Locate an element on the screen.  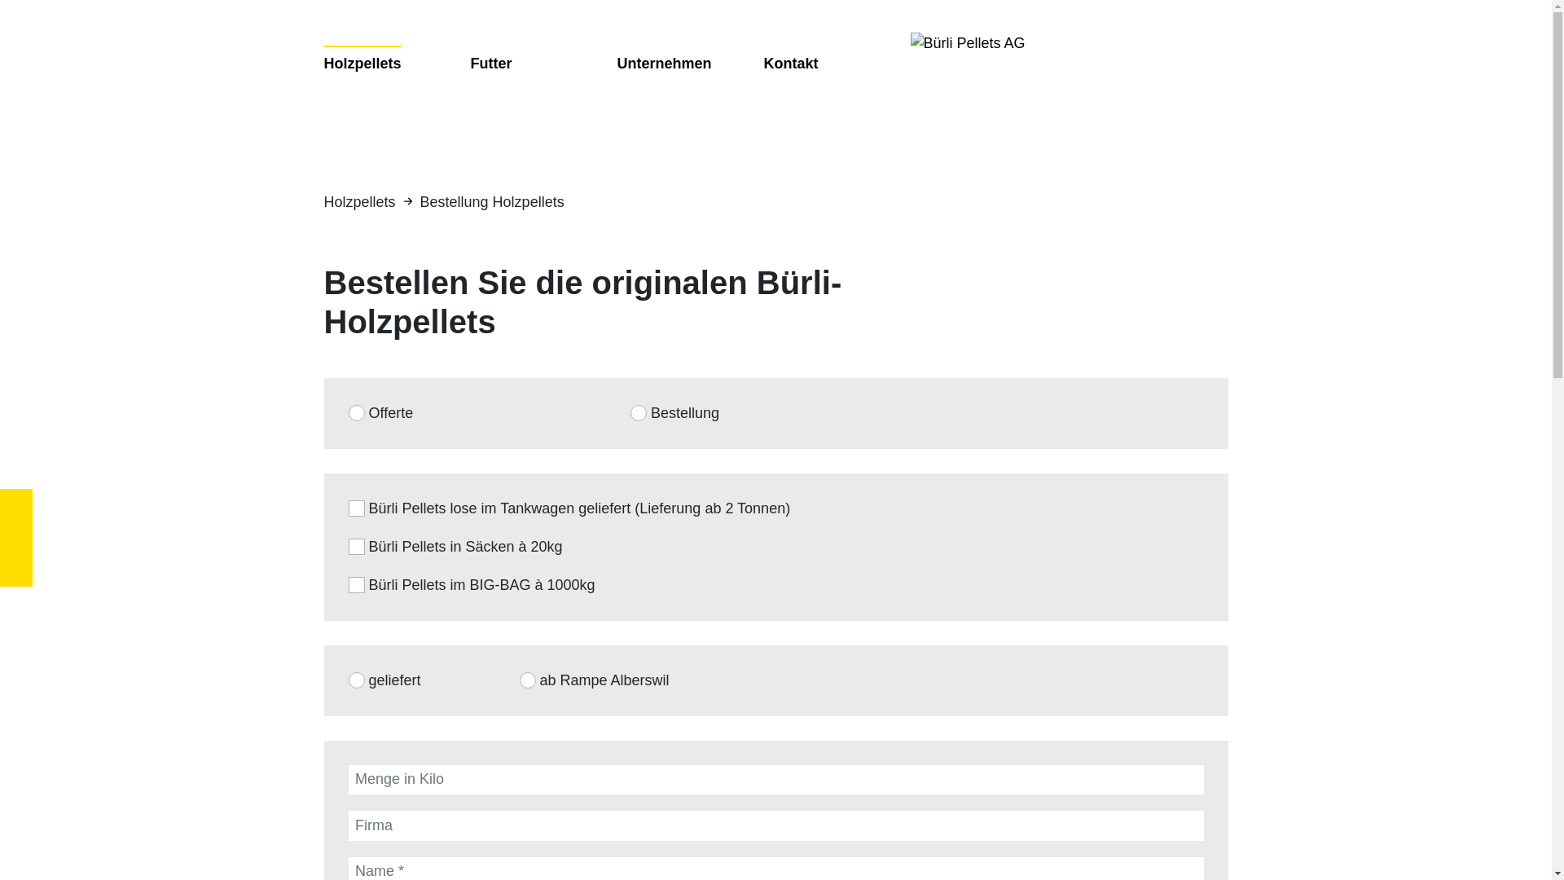
Unternehmen is located at coordinates (665, 64).